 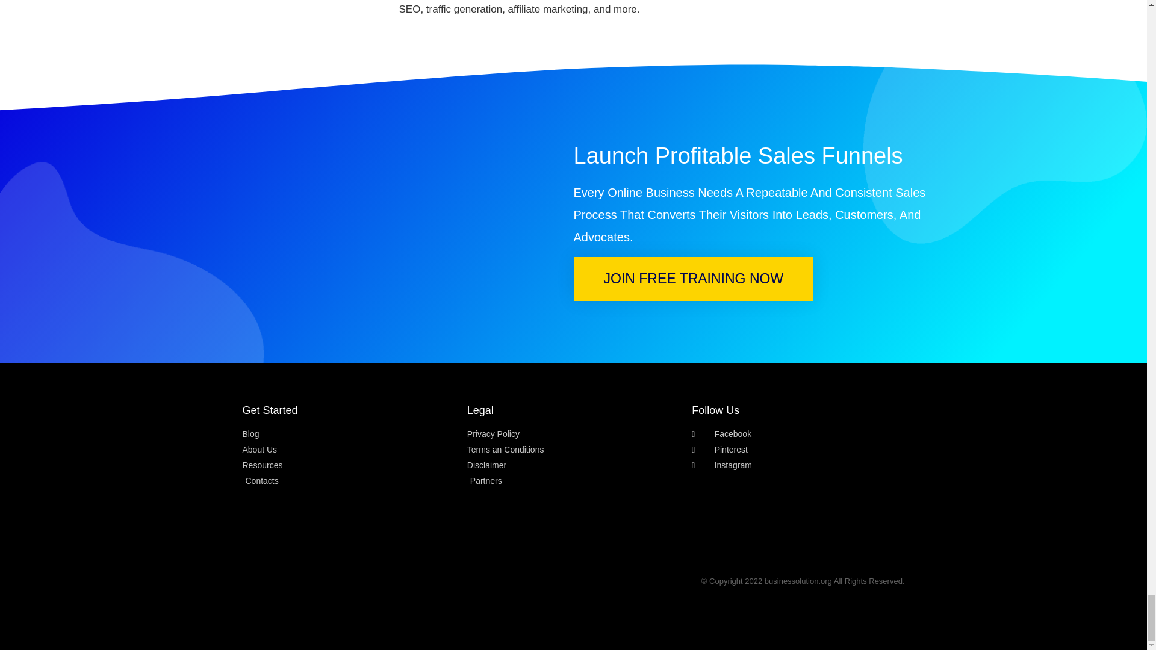 I want to click on Blog, so click(x=348, y=434).